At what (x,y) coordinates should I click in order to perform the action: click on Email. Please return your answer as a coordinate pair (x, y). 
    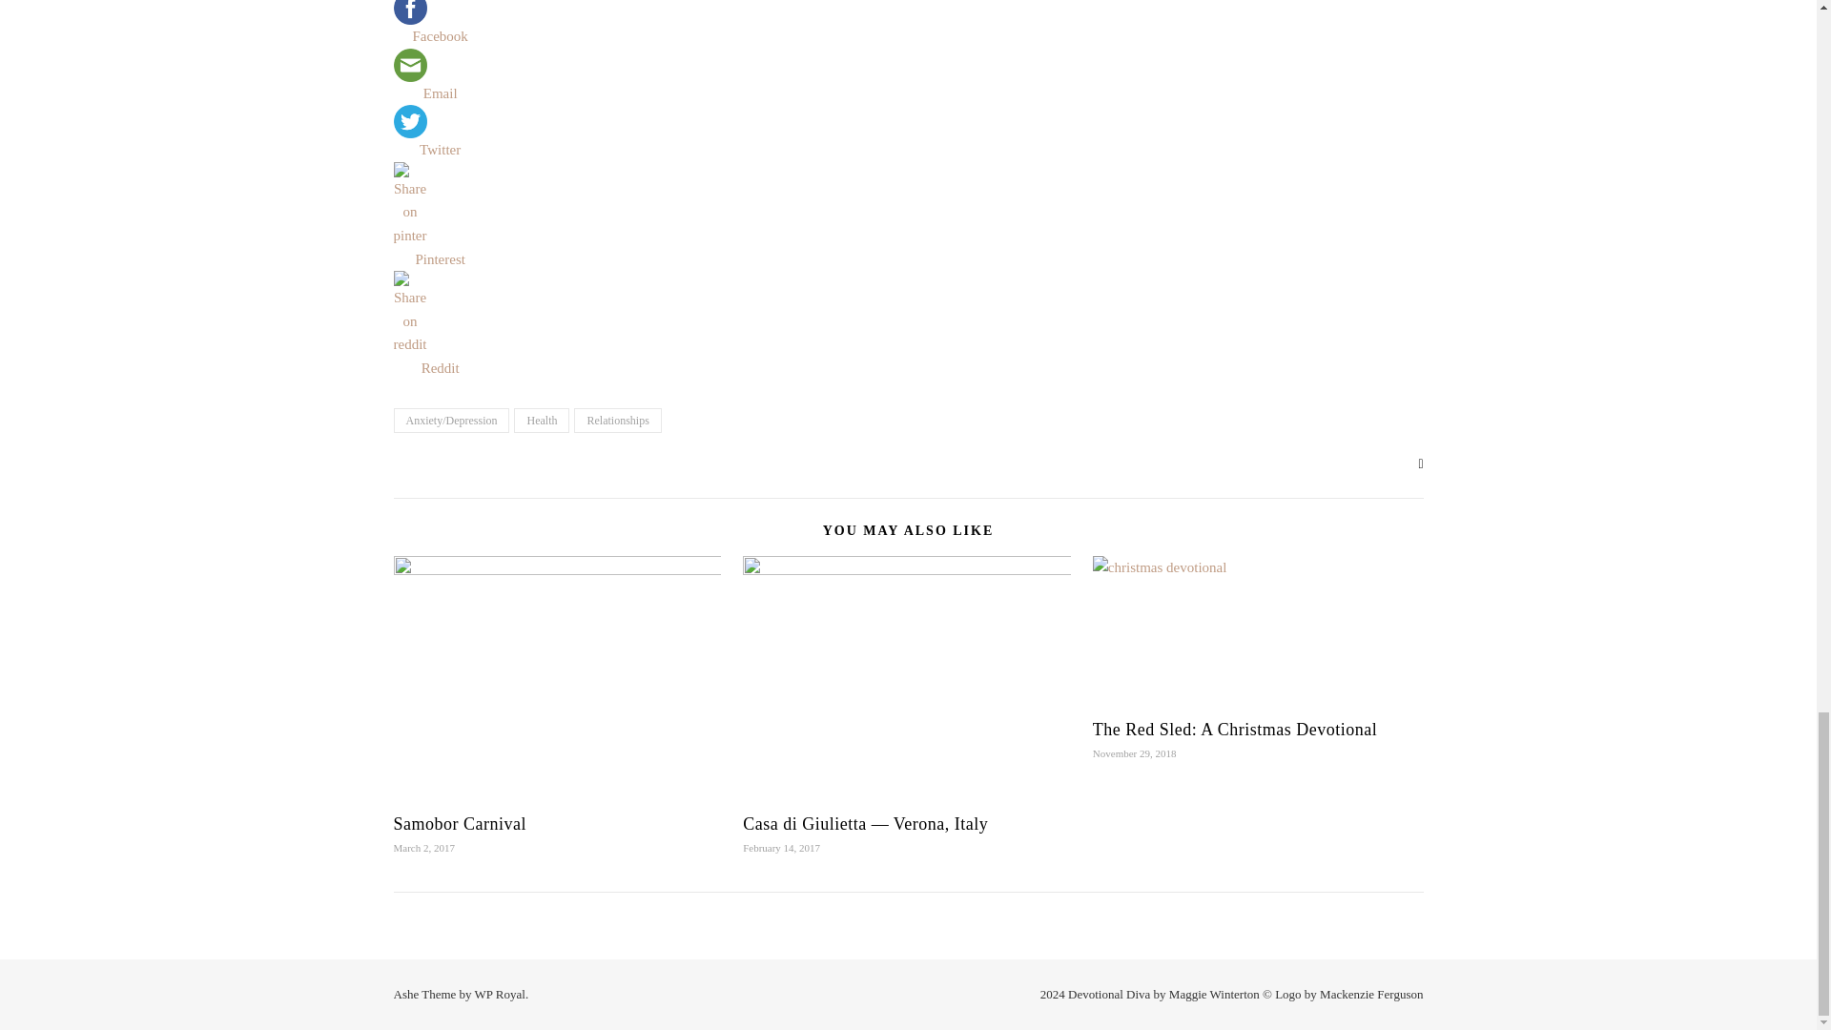
    Looking at the image, I should click on (440, 93).